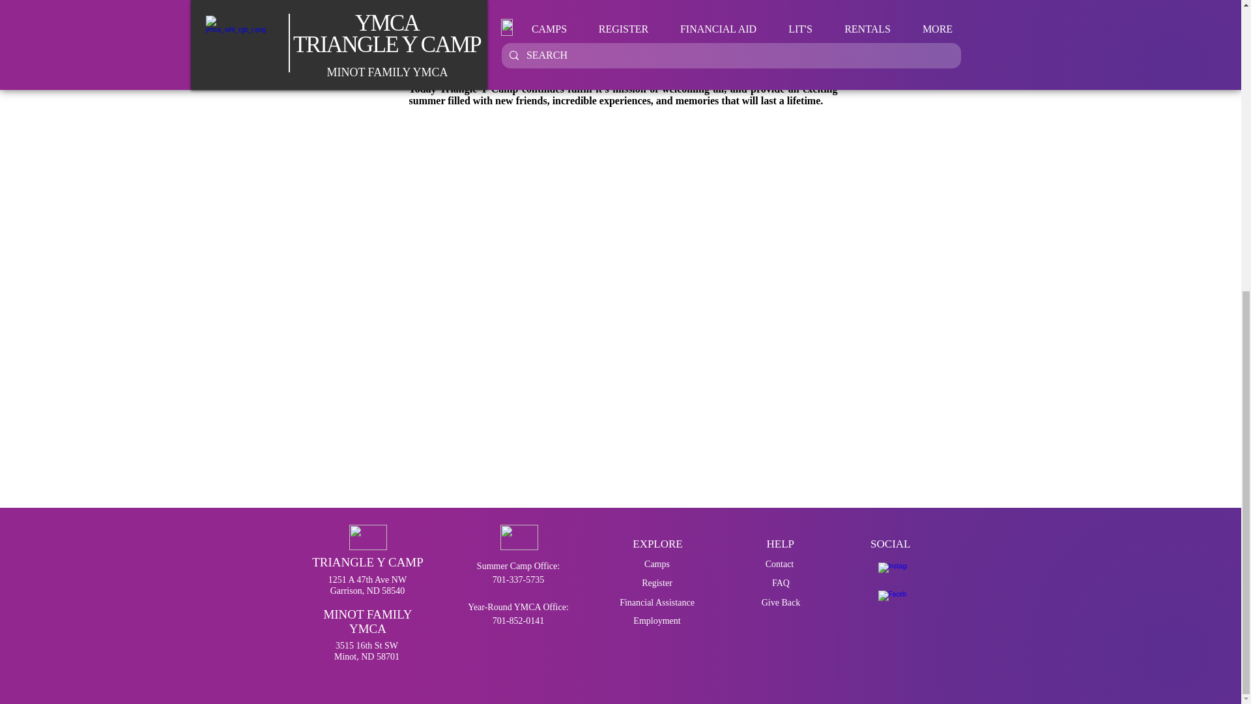  Describe the element at coordinates (657, 565) in the screenshot. I see `Camps` at that location.